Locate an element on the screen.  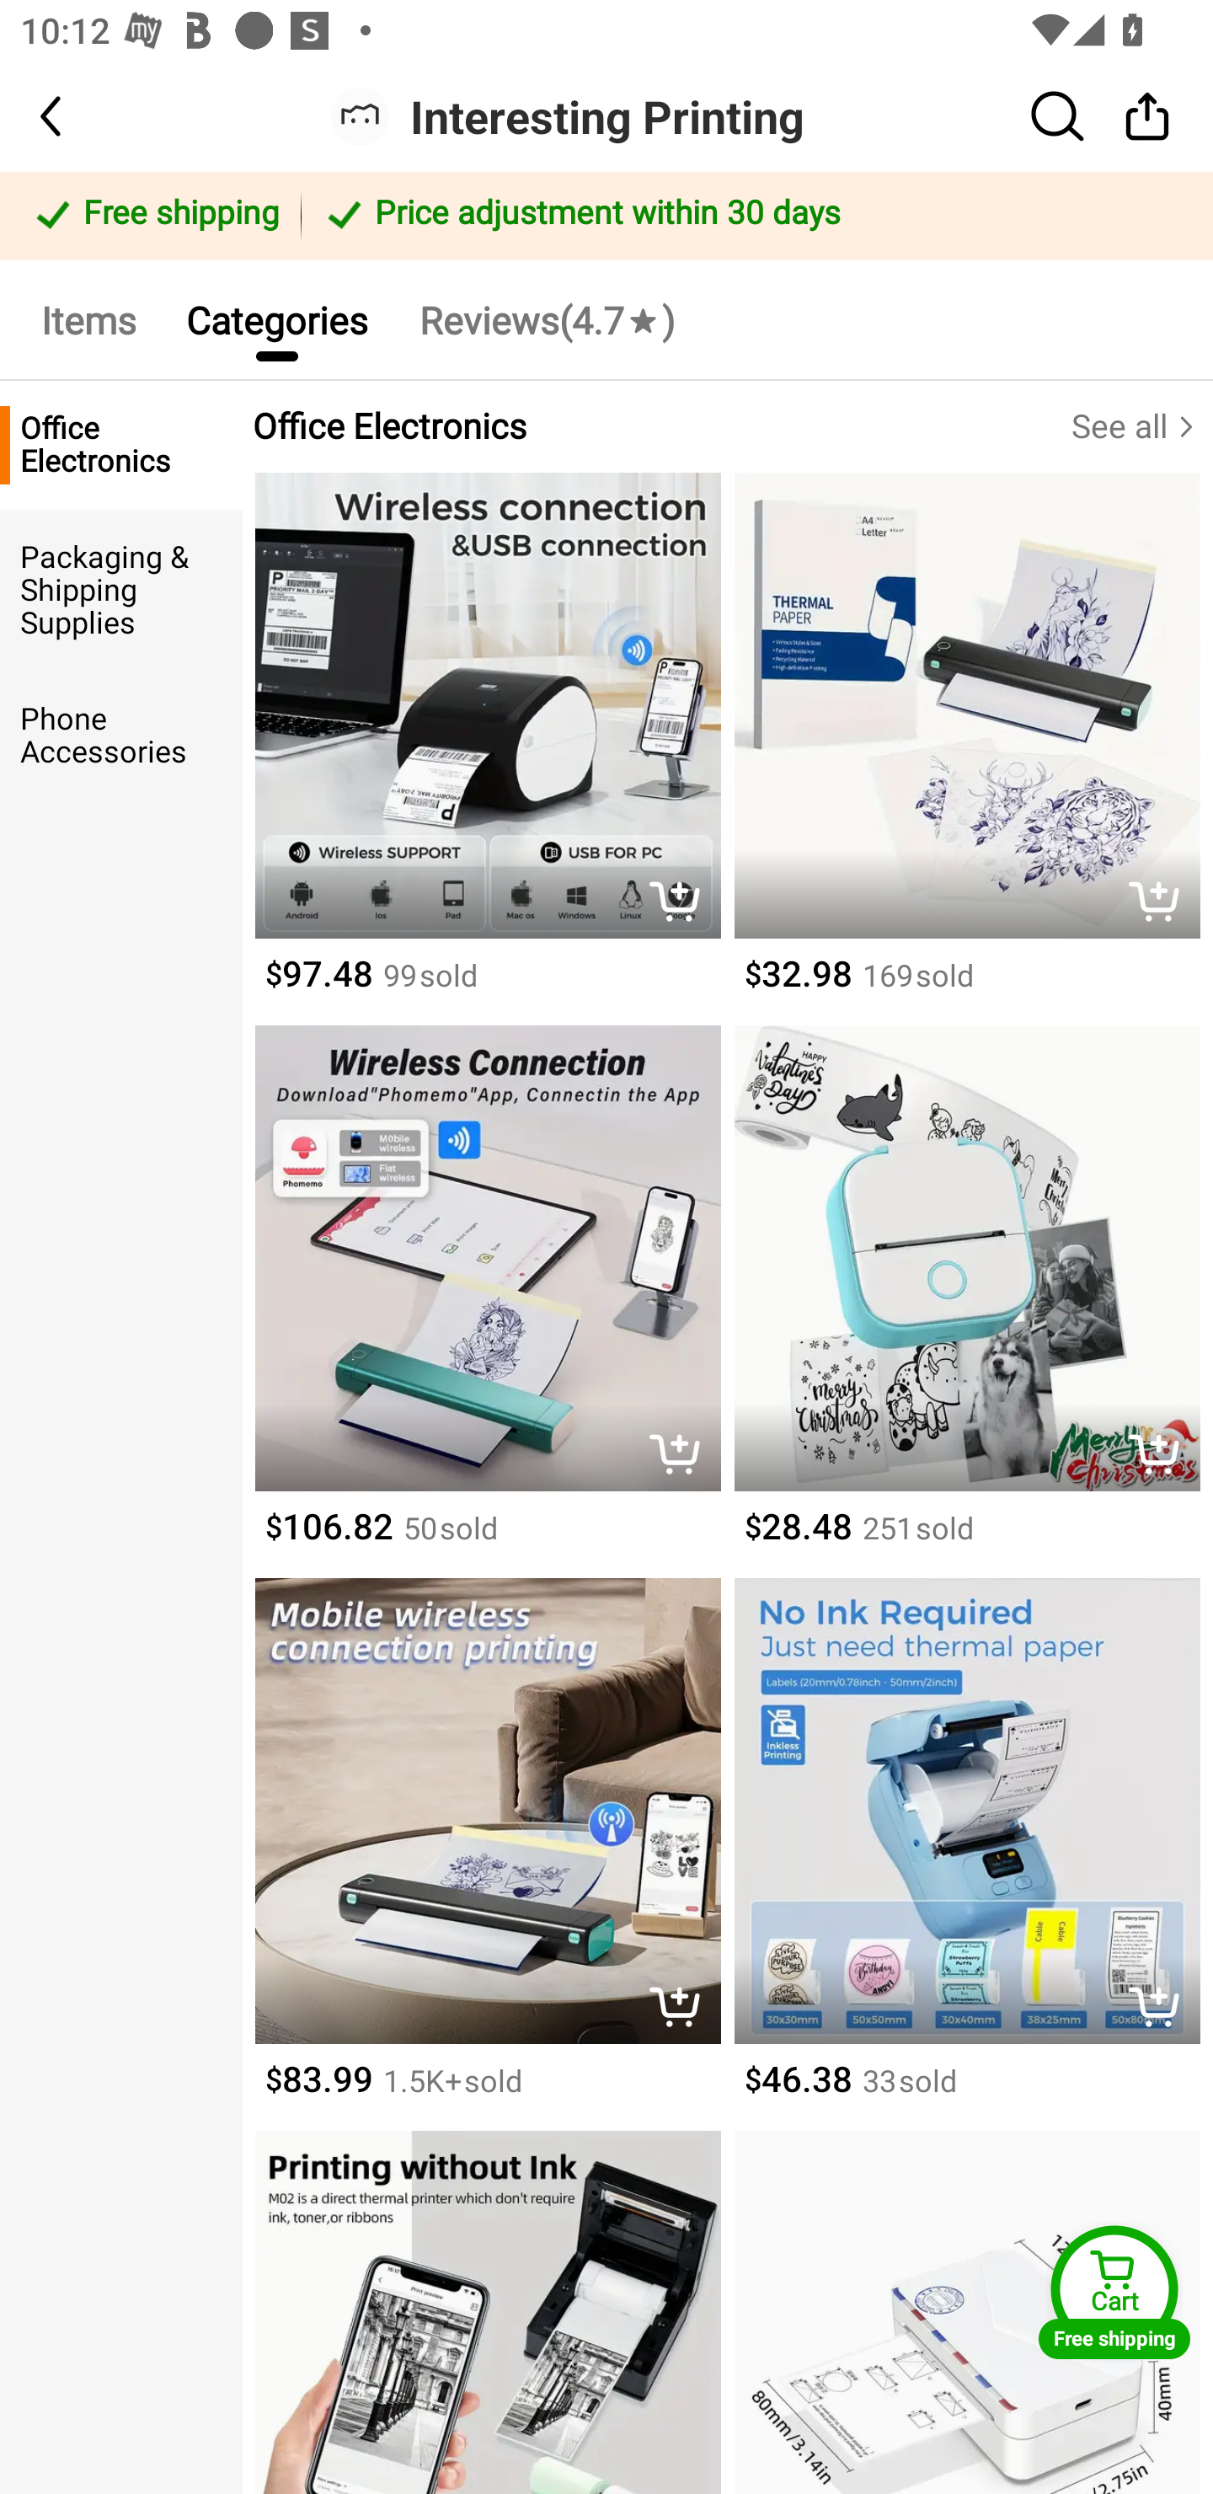
See all is located at coordinates (1142, 426).